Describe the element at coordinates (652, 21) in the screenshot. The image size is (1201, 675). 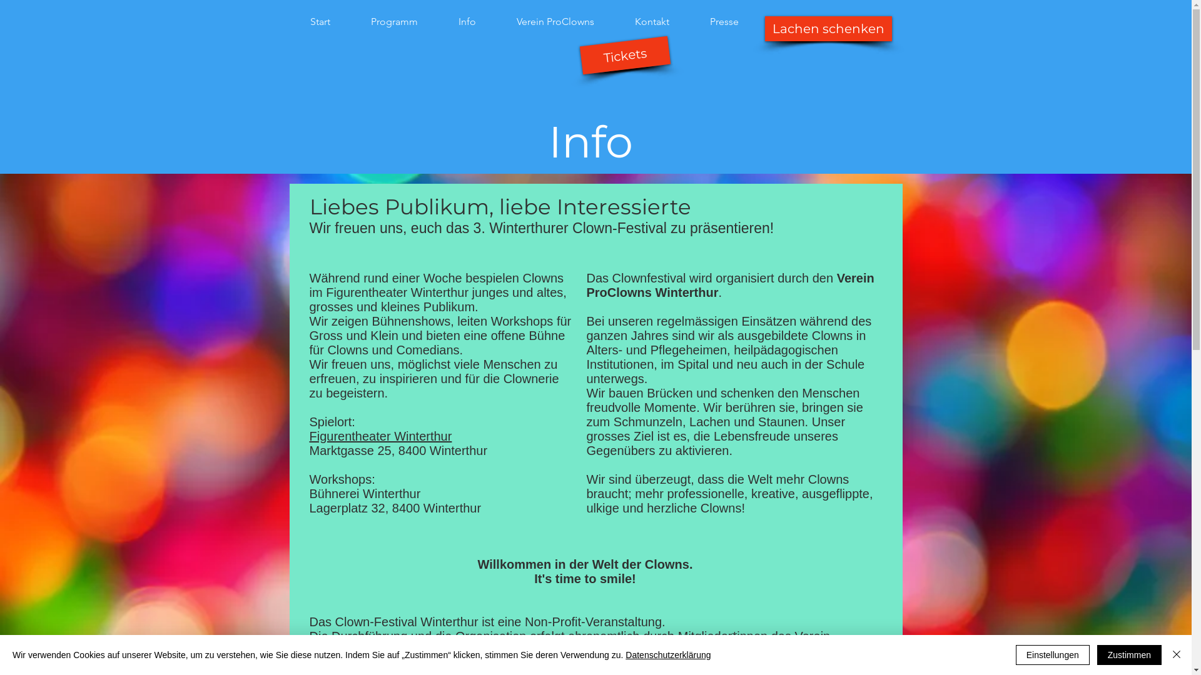
I see `Kontakt` at that location.